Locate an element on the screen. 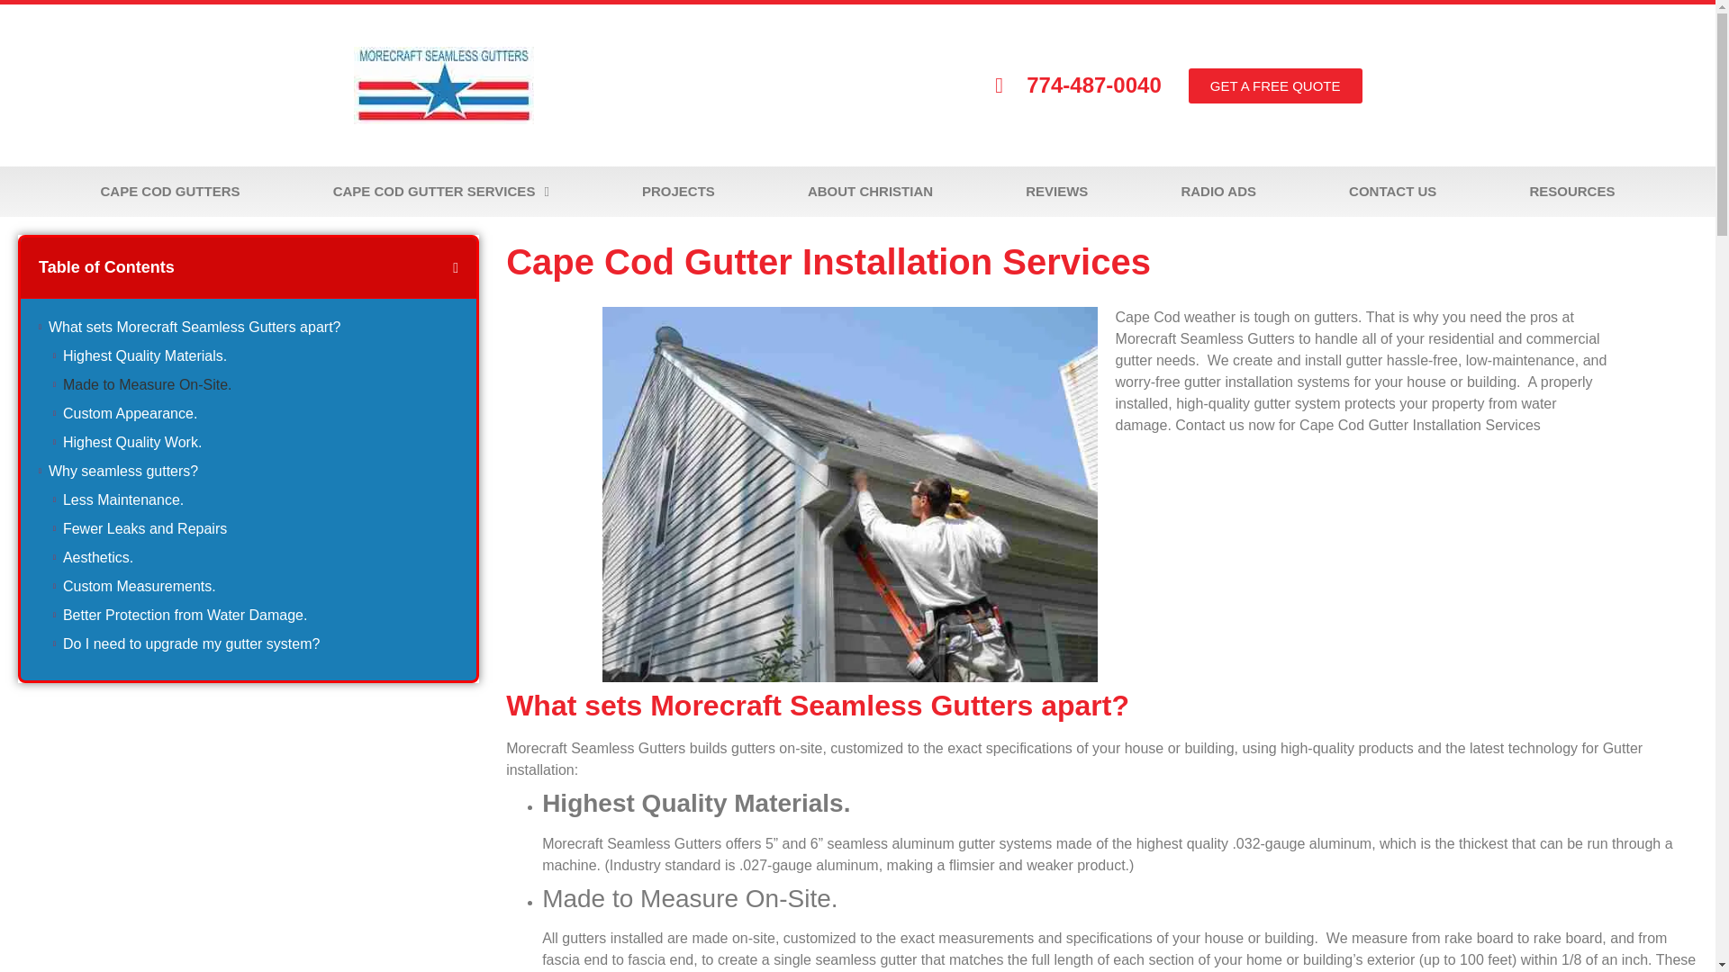 The width and height of the screenshot is (1729, 972). CAPE COD GUTTERS is located at coordinates (169, 191).